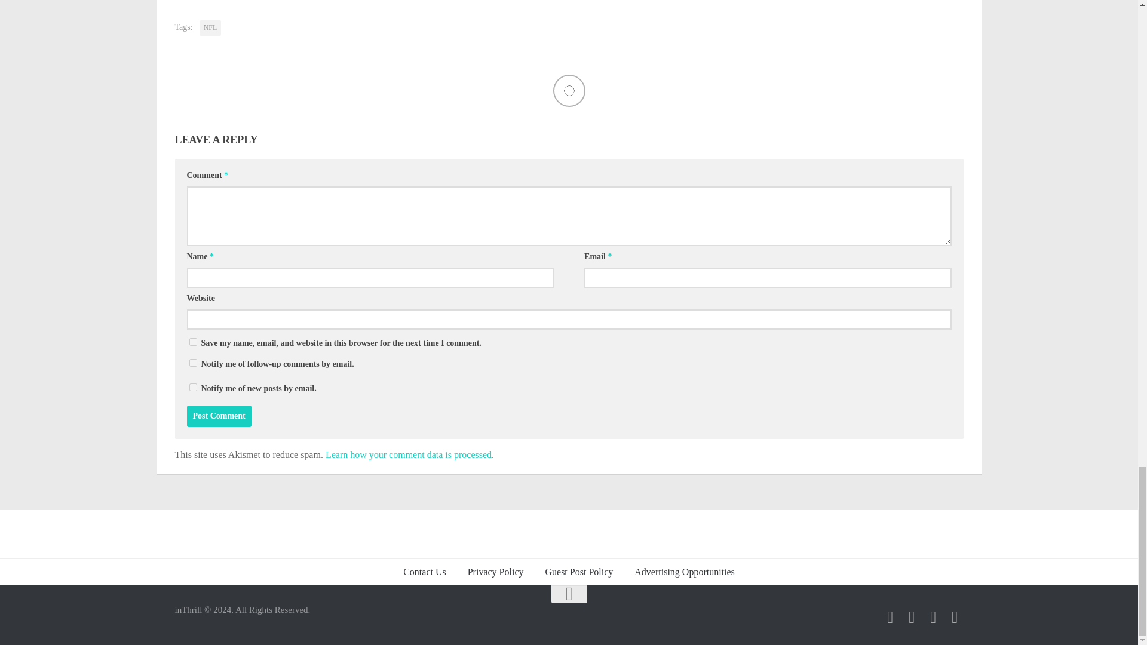 Image resolution: width=1147 pixels, height=645 pixels. Describe the element at coordinates (890, 617) in the screenshot. I see `Follow us on Twitter` at that location.